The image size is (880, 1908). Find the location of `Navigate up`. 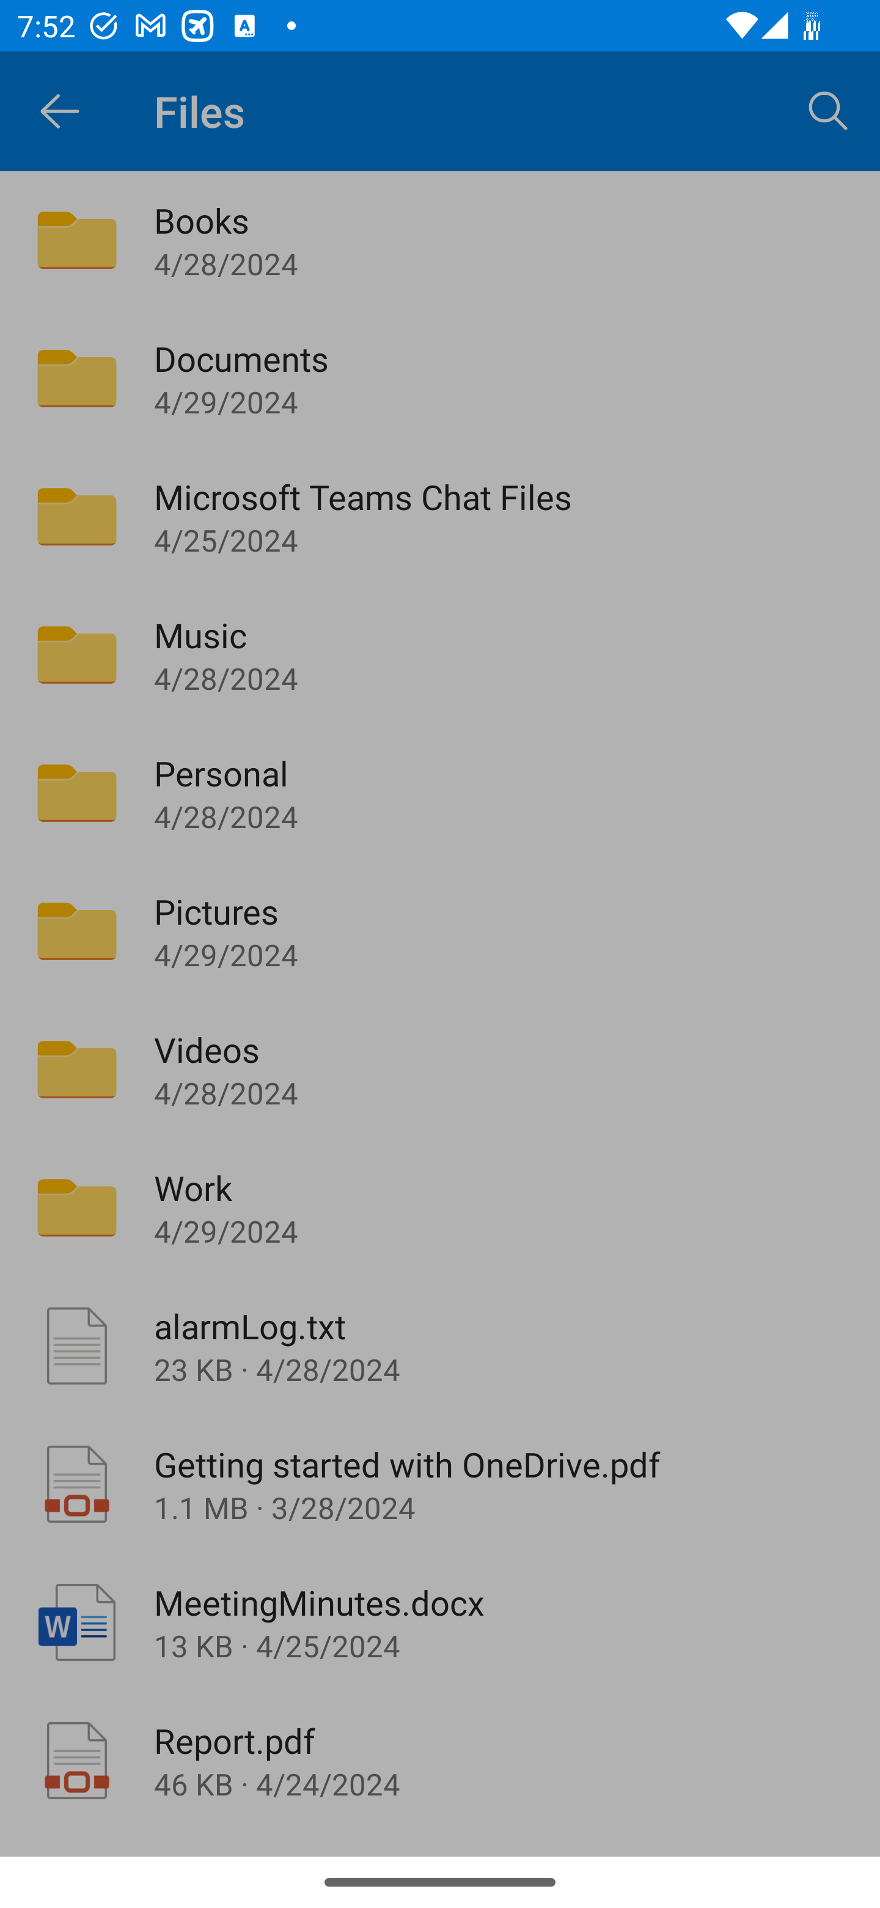

Navigate up is located at coordinates (60, 111).